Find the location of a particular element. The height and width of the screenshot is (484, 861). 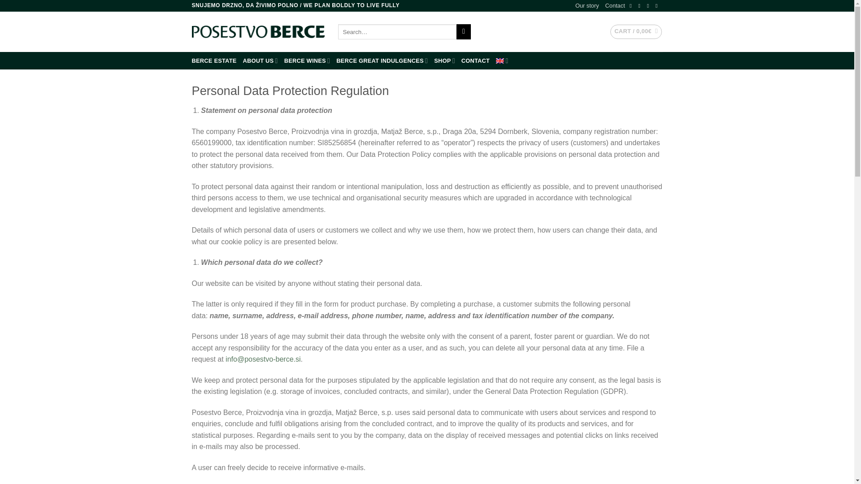

ABOUT US is located at coordinates (260, 60).